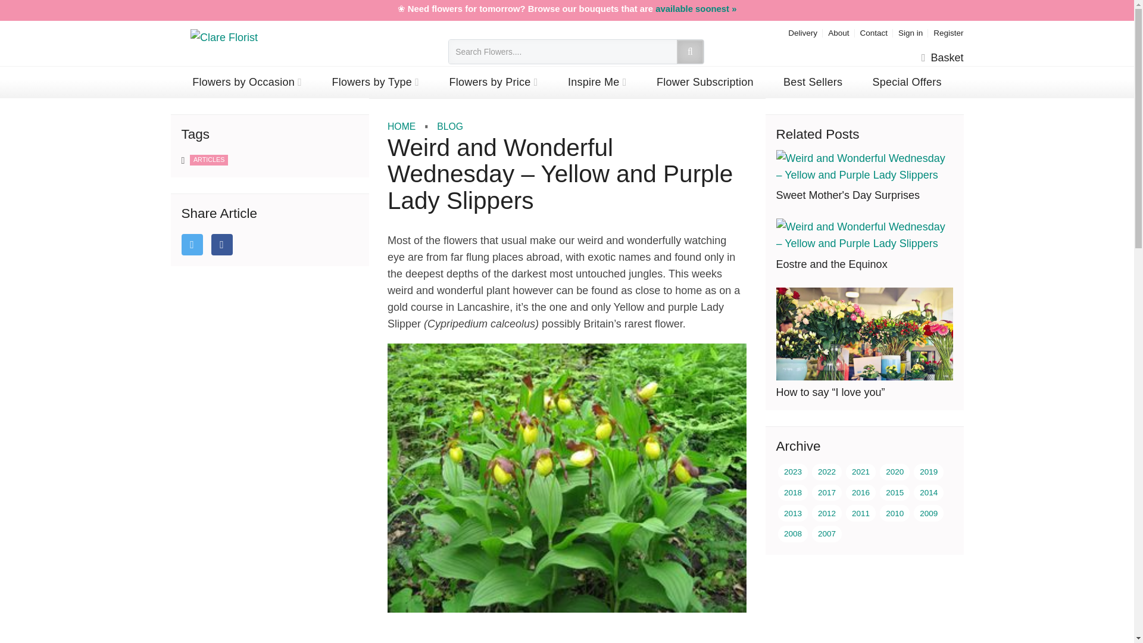 The height and width of the screenshot is (643, 1143). I want to click on Basket, so click(942, 58).